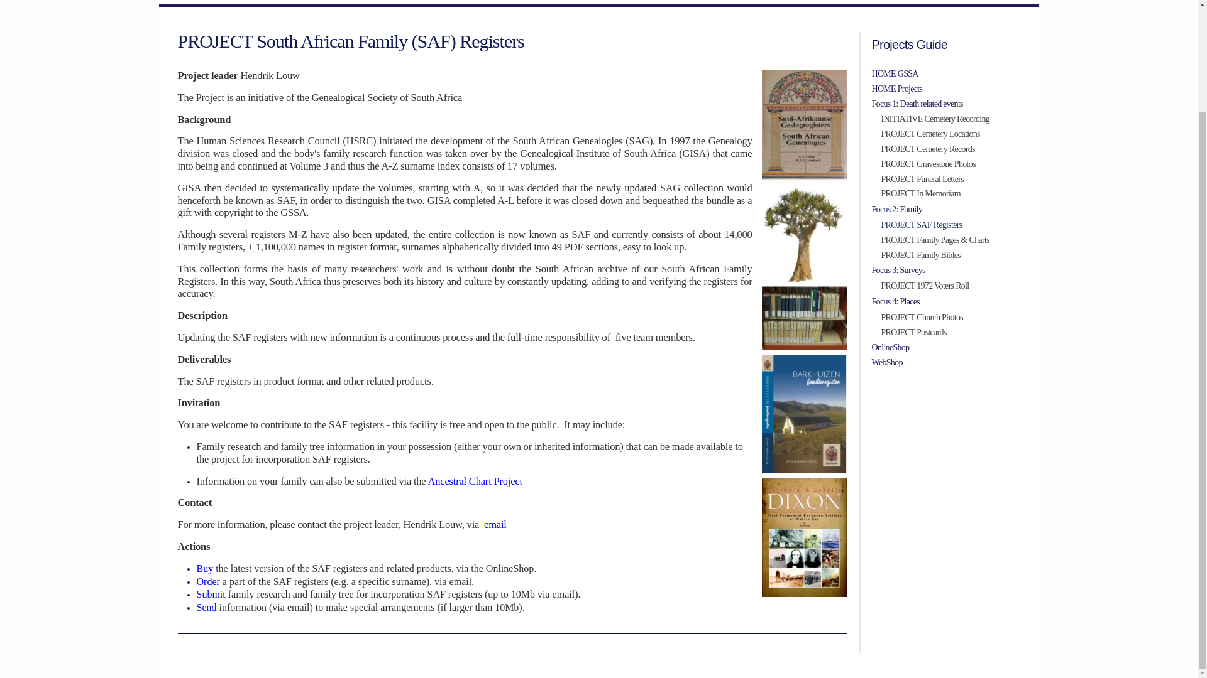  I want to click on Send, so click(207, 608).